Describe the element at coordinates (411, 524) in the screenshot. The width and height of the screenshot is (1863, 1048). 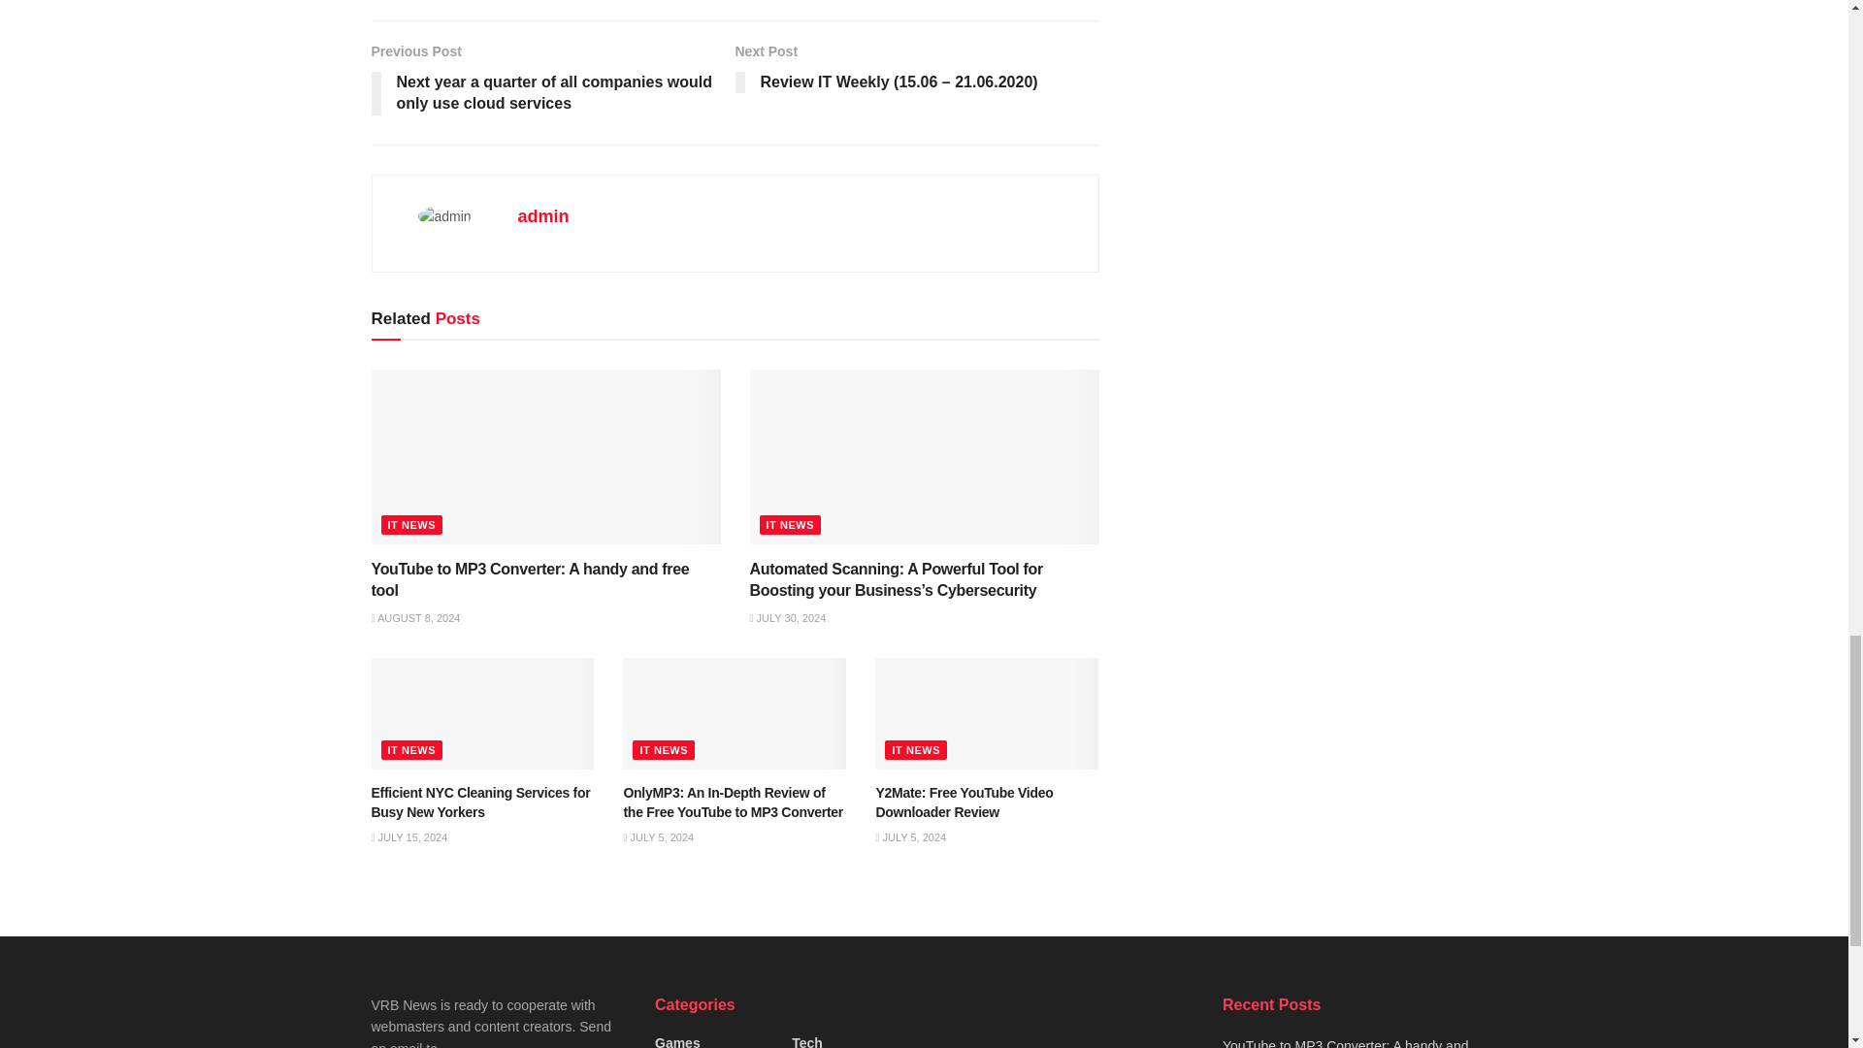
I see `IT NEWS` at that location.